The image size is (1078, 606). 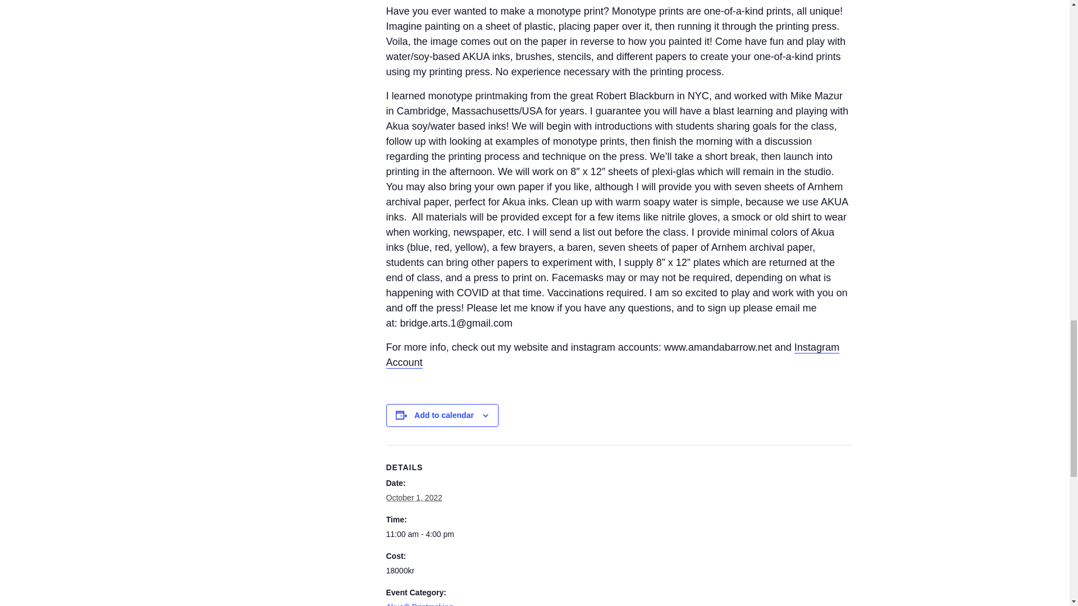 I want to click on 2022-10-01, so click(x=433, y=534).